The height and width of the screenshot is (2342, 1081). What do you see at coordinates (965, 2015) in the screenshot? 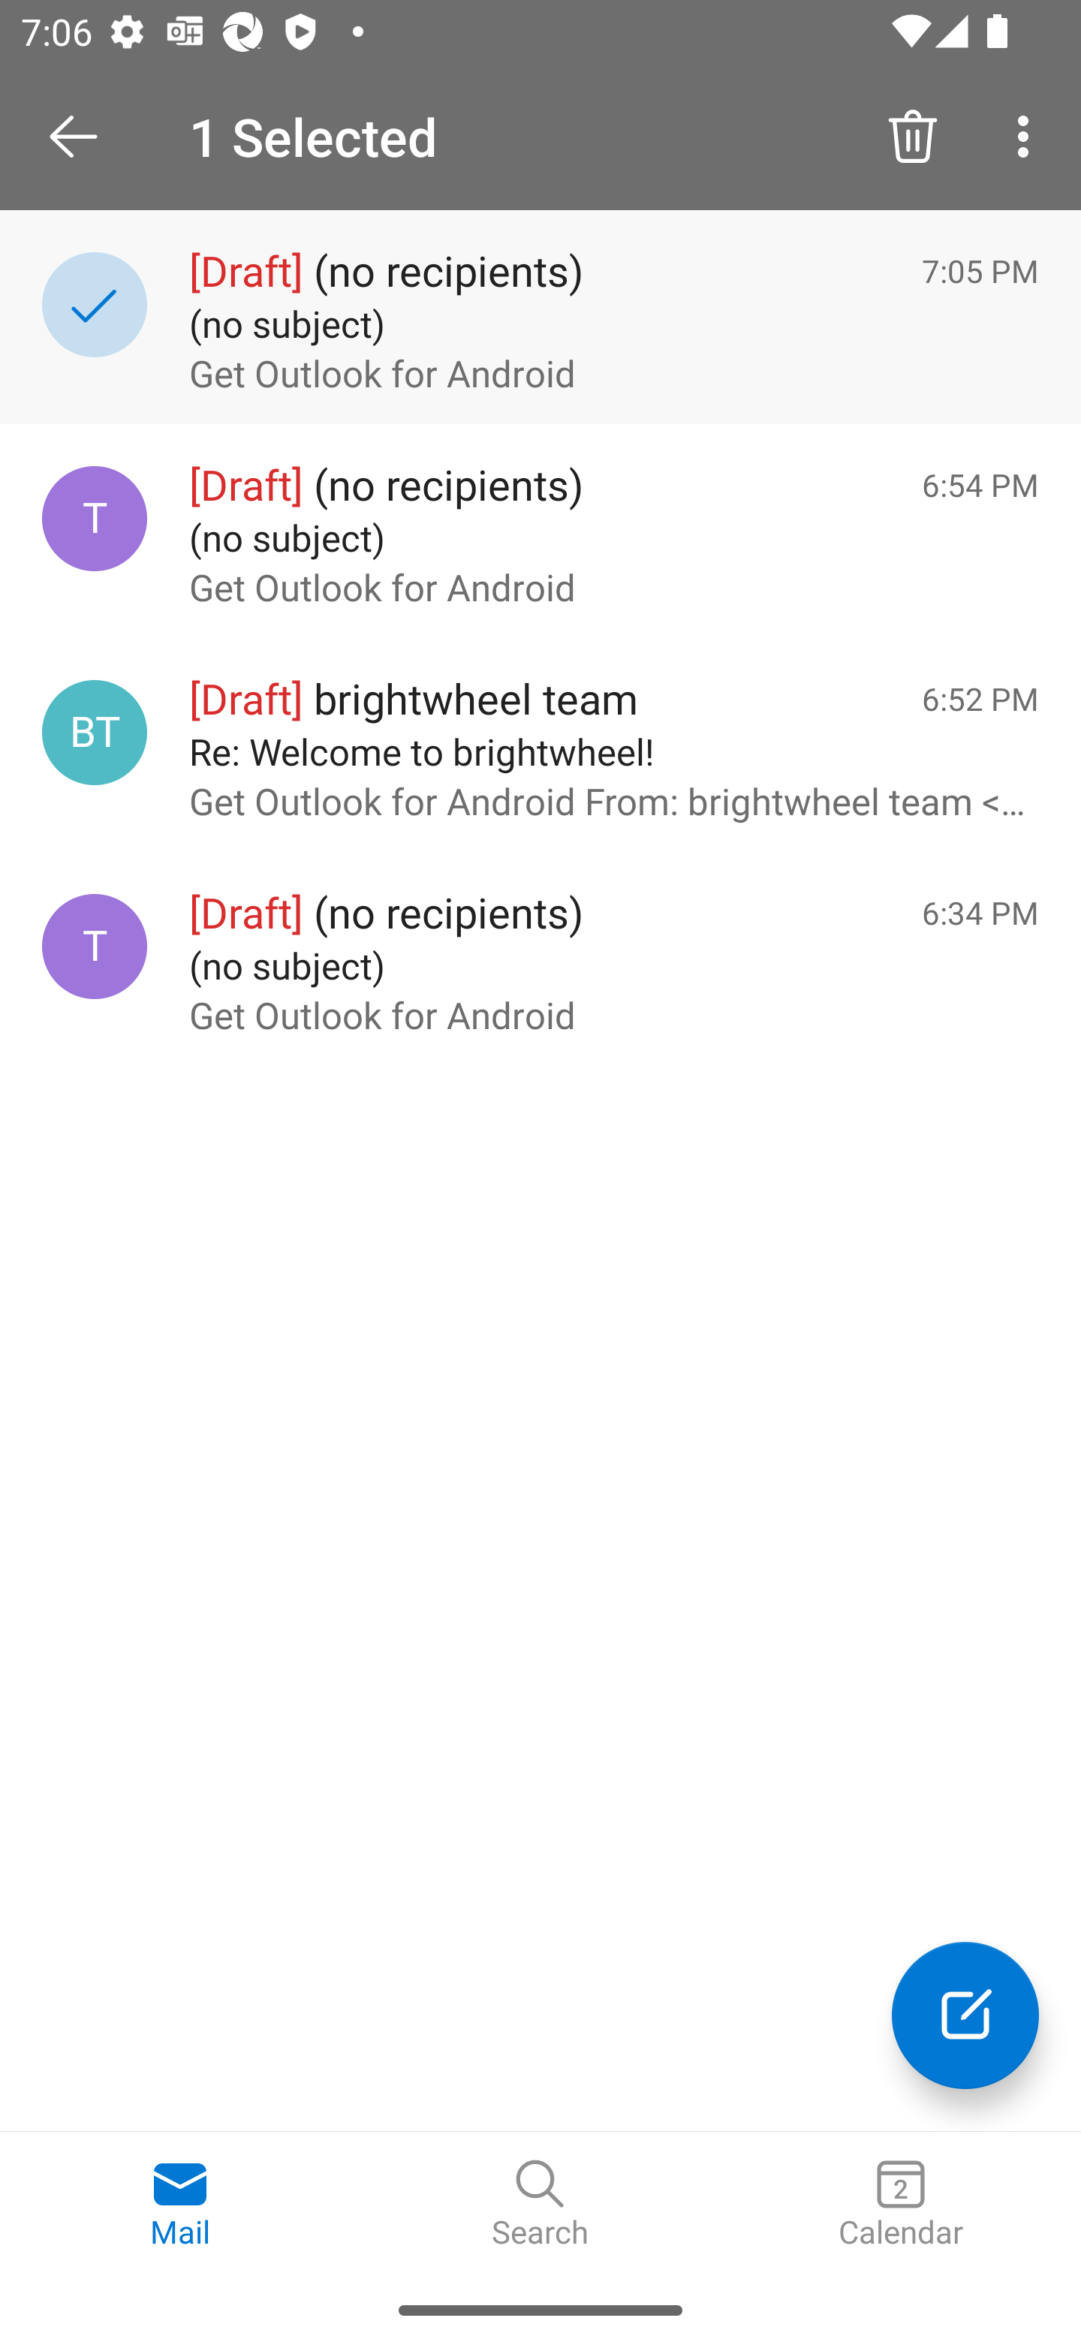
I see `Compose` at bounding box center [965, 2015].